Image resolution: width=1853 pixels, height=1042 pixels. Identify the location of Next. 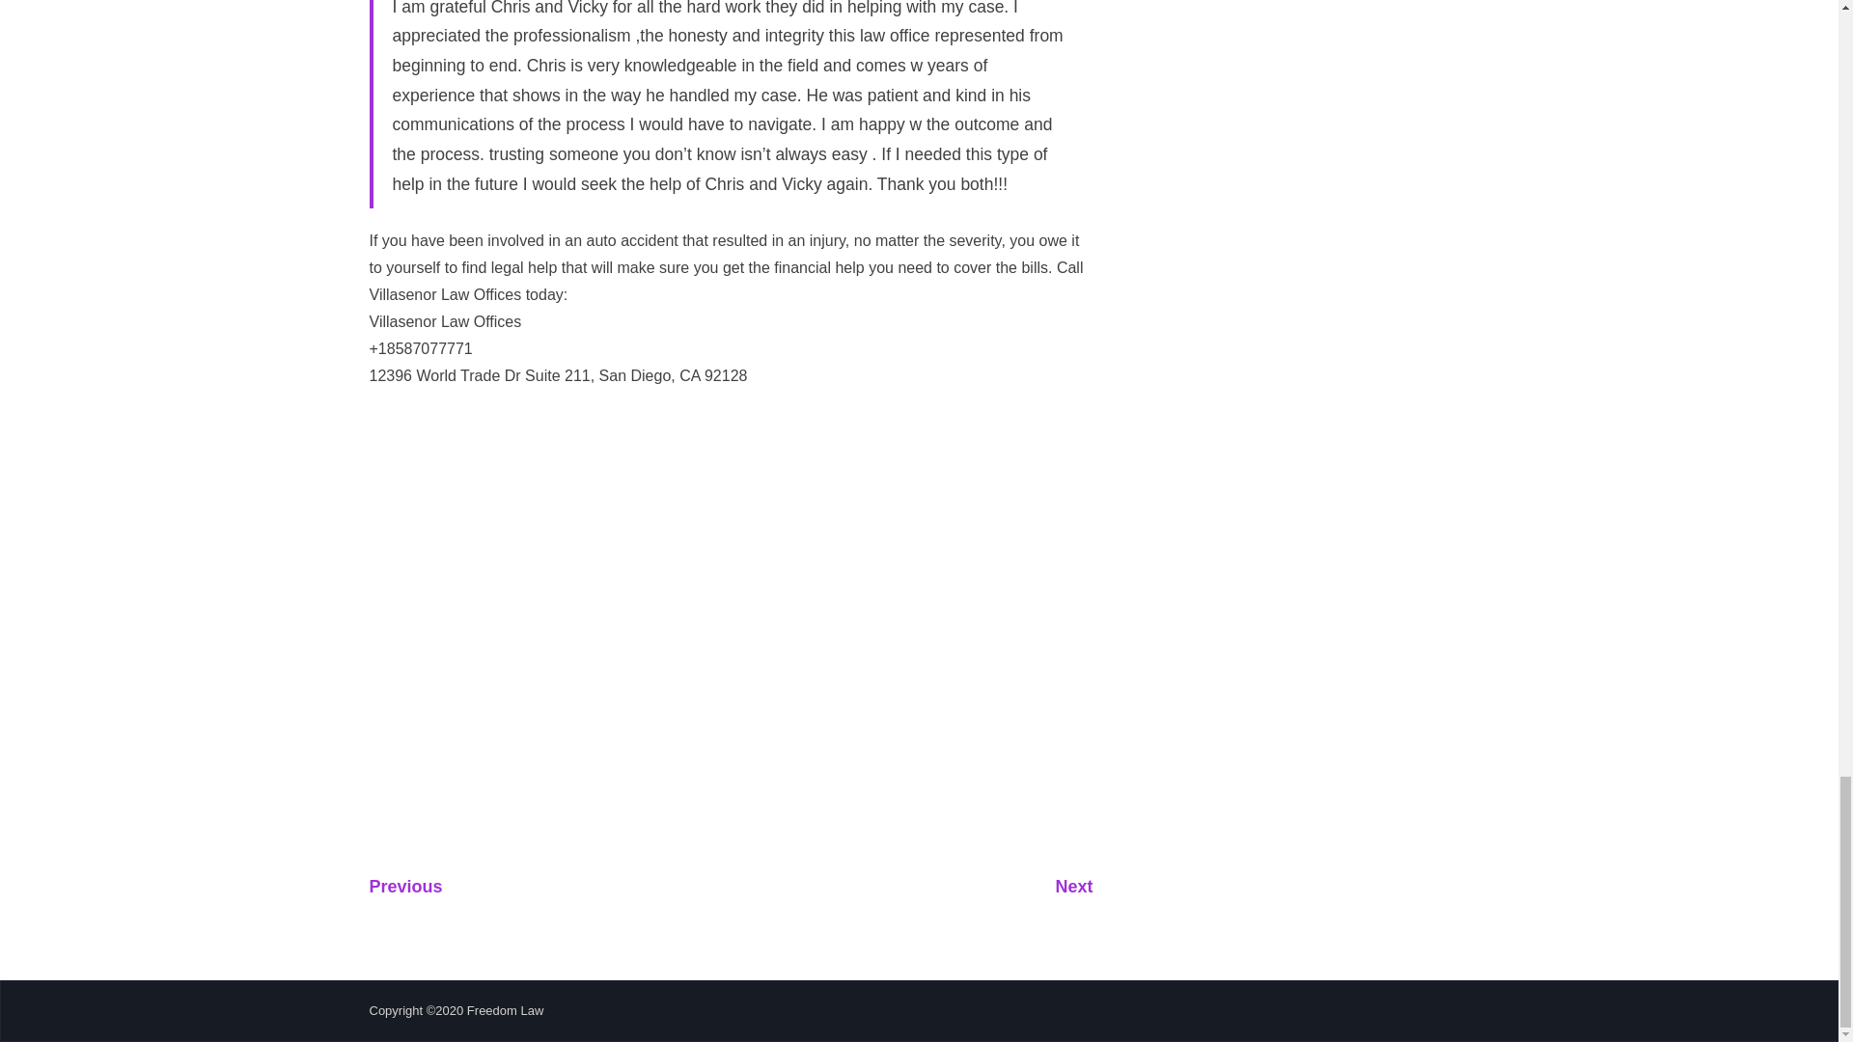
(1073, 886).